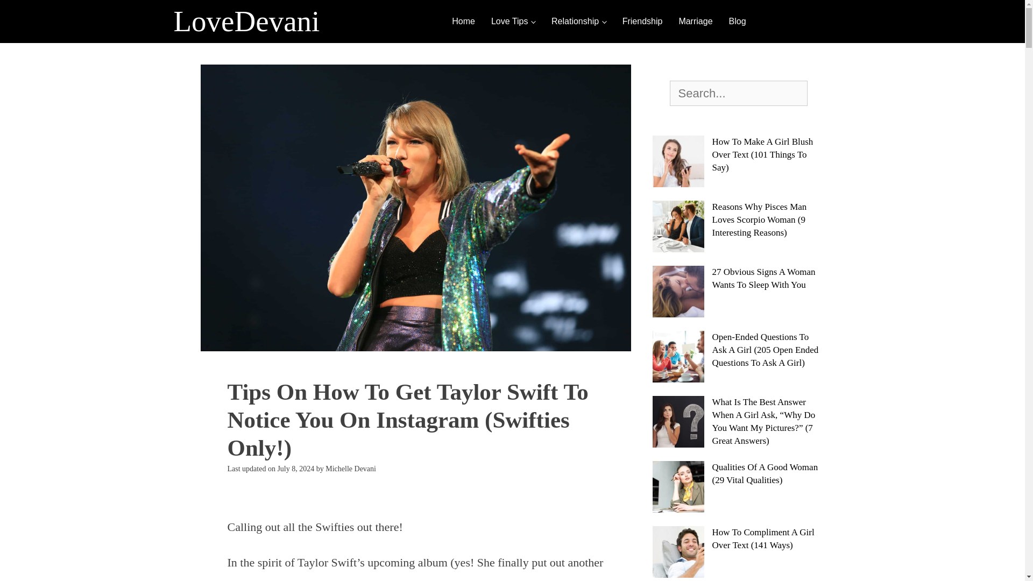 This screenshot has width=1033, height=581. What do you see at coordinates (23, 9) in the screenshot?
I see `Search` at bounding box center [23, 9].